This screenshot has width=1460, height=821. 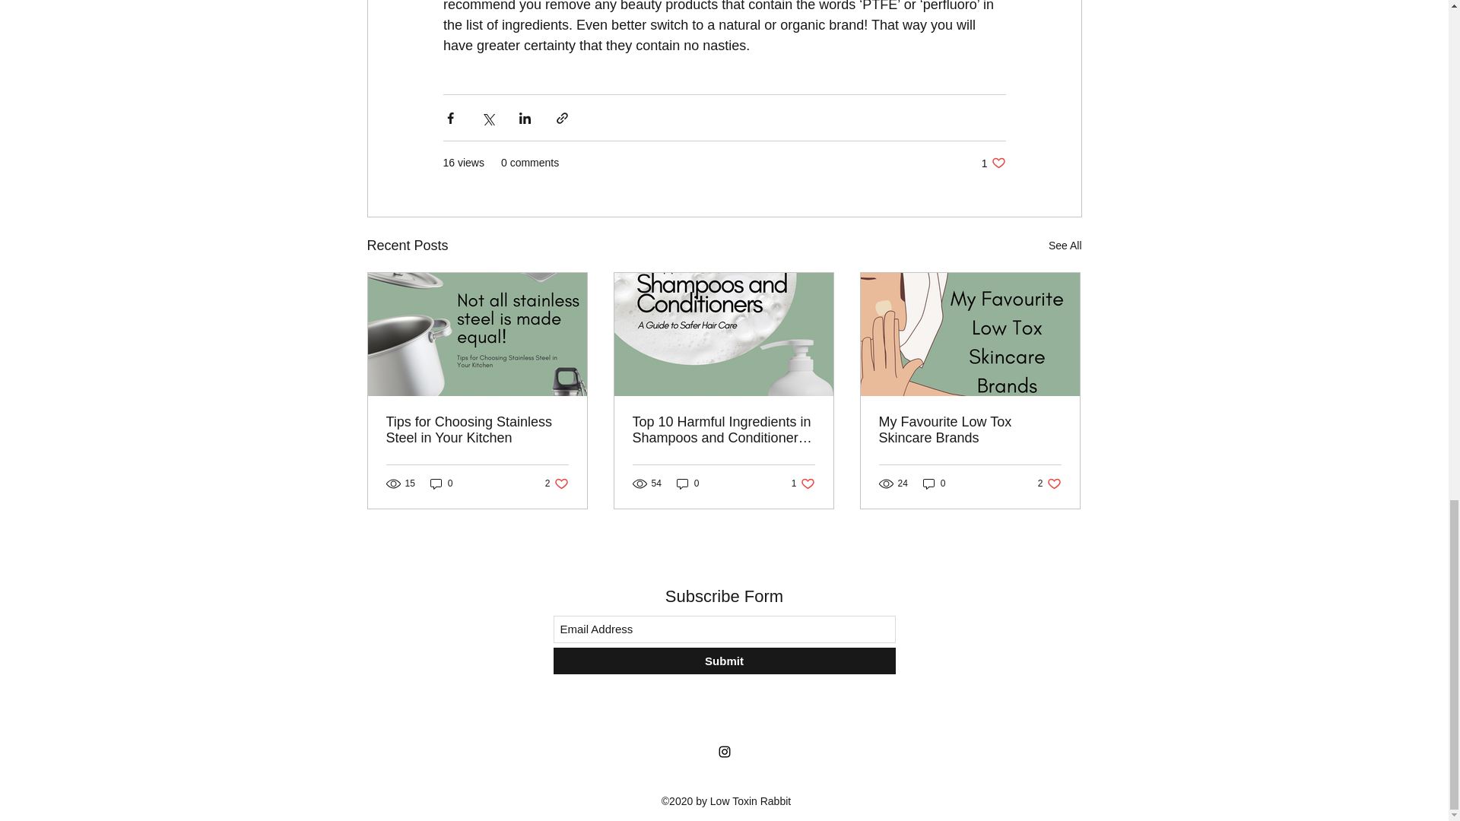 I want to click on Submit, so click(x=724, y=661).